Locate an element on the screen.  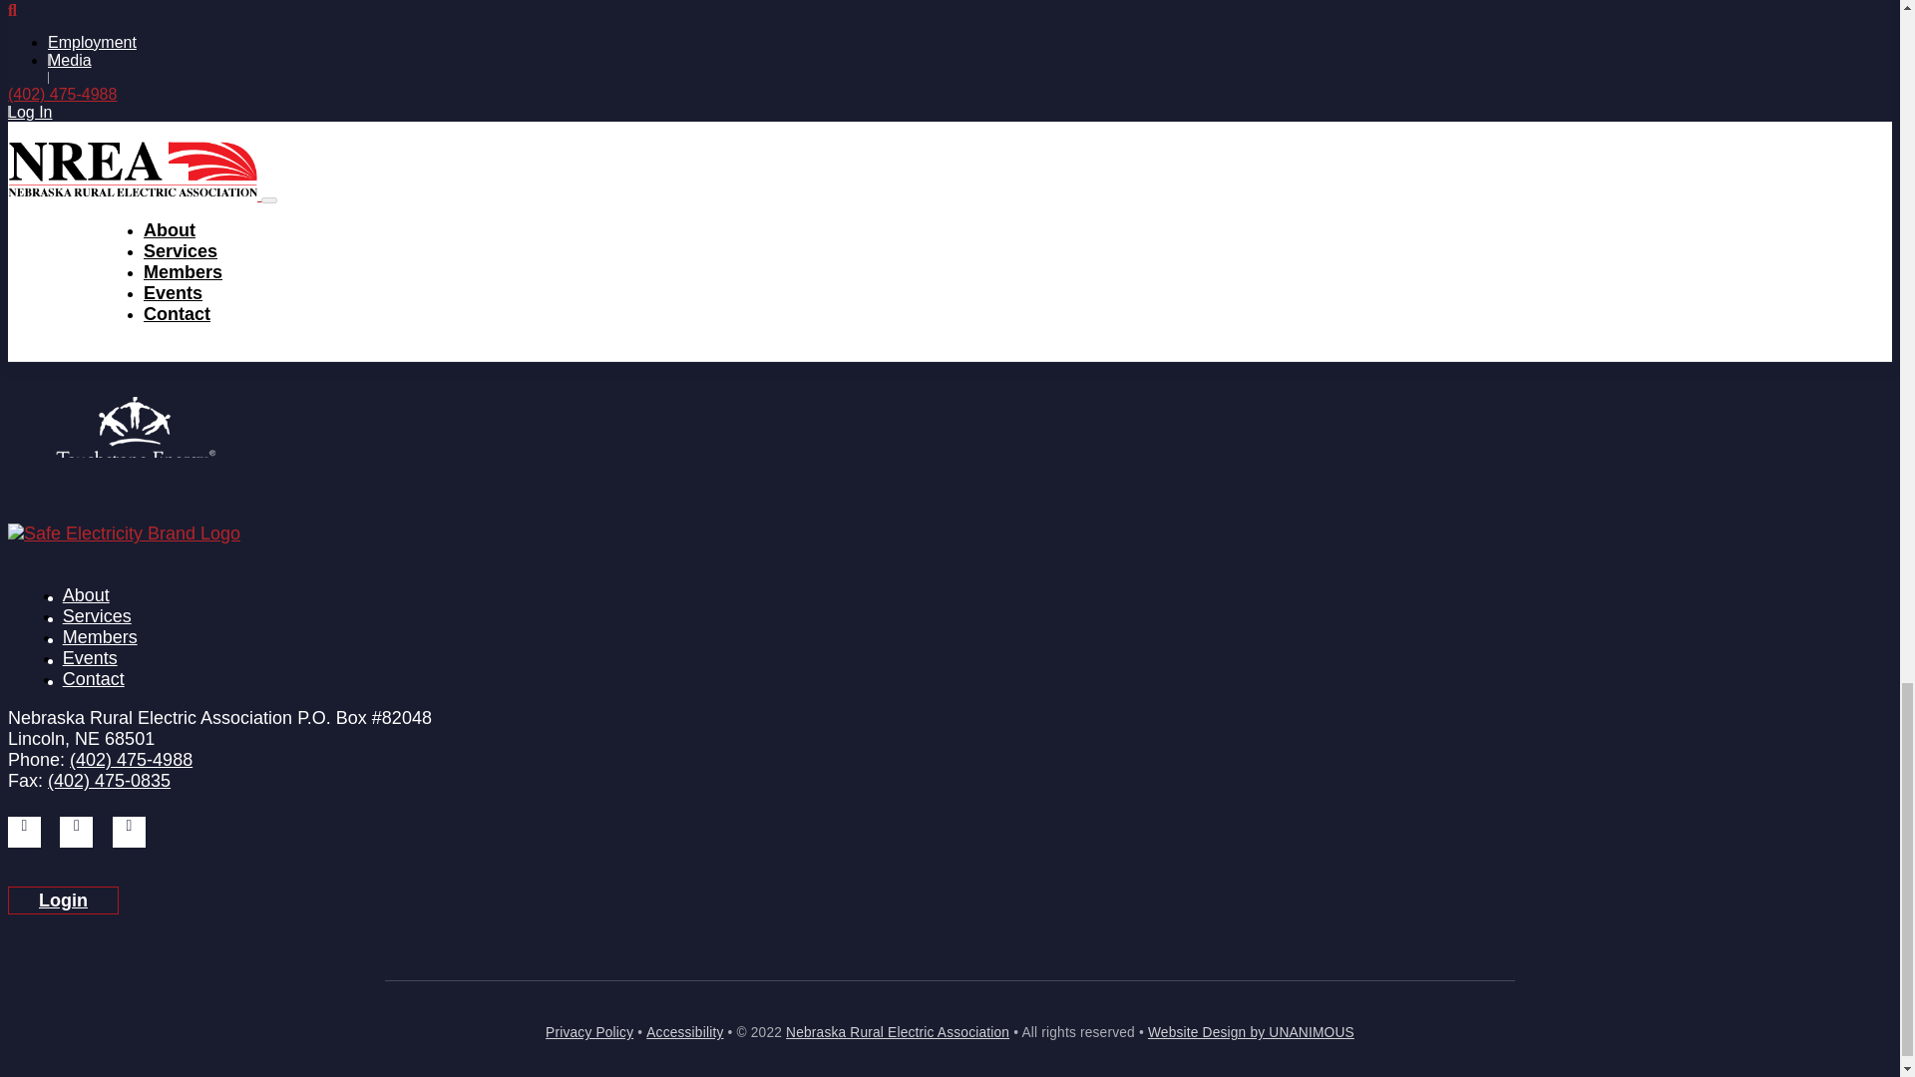
Members is located at coordinates (100, 636).